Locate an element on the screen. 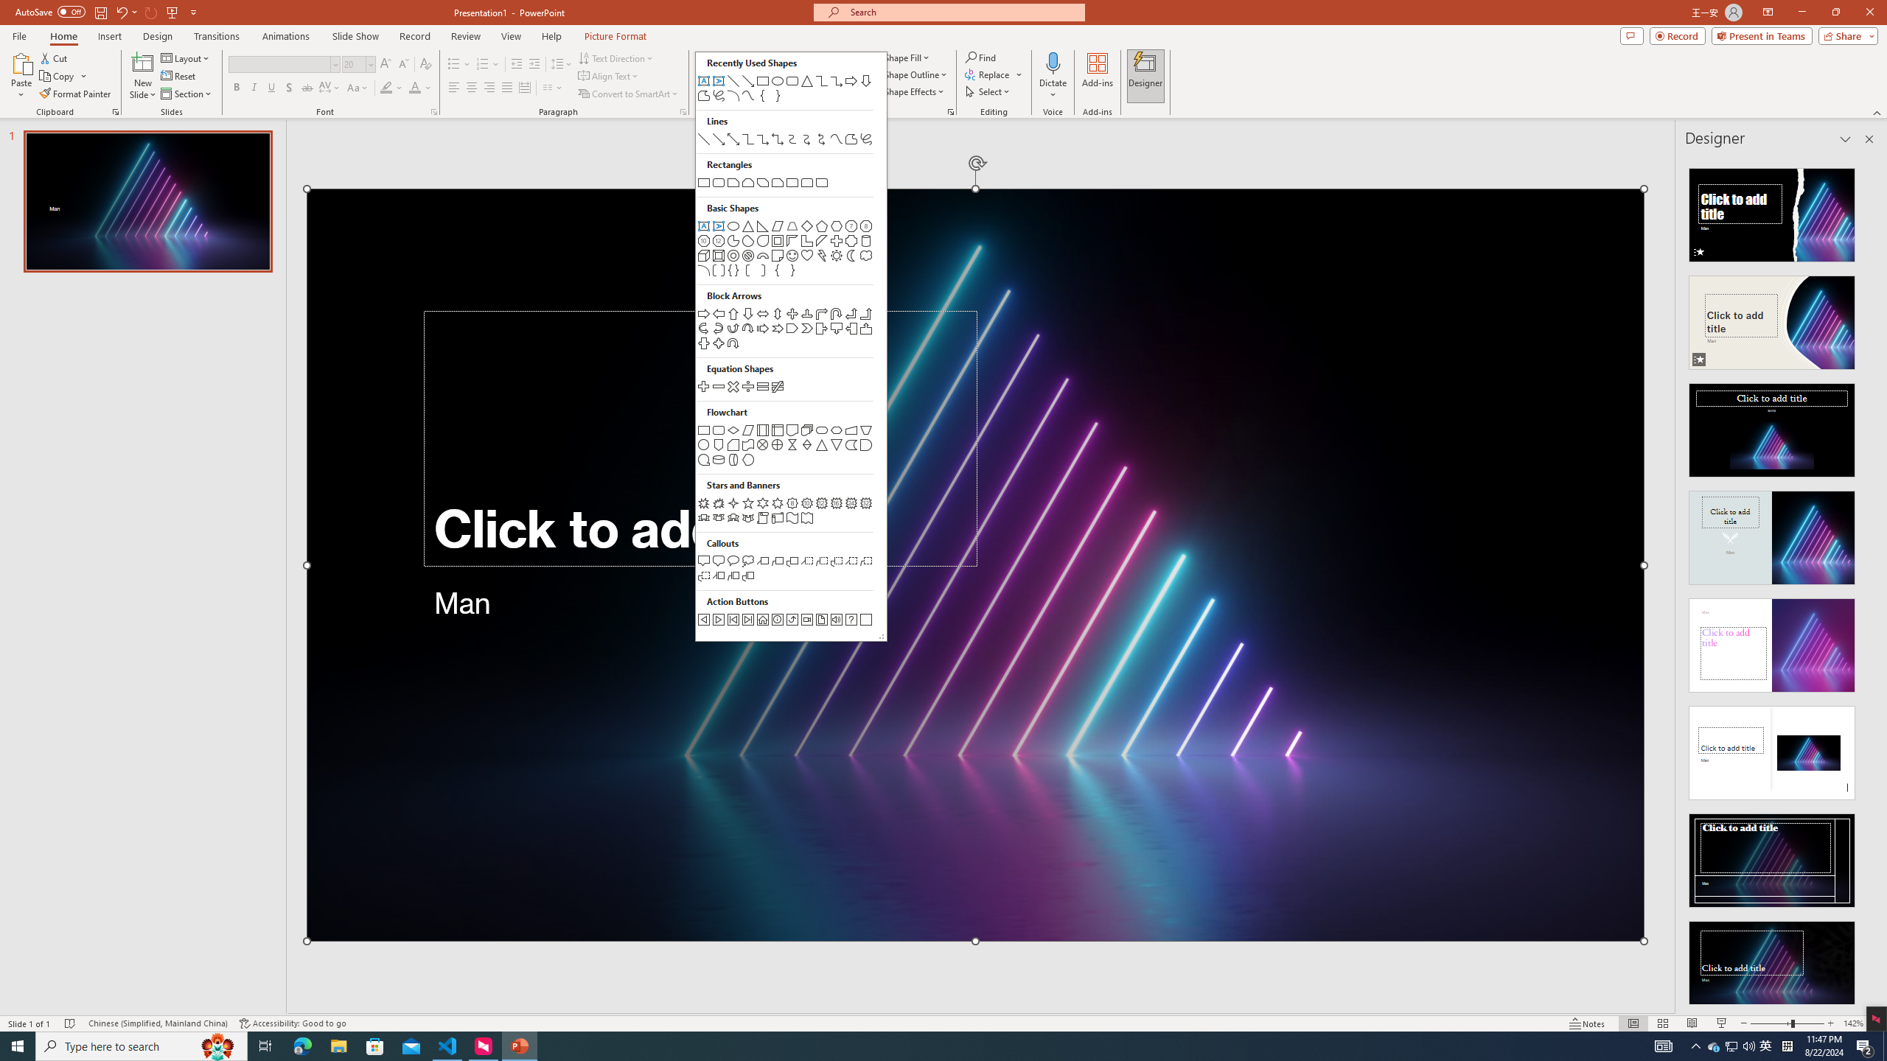 Image resolution: width=1887 pixels, height=1061 pixels. Convert to SmartArt is located at coordinates (629, 94).